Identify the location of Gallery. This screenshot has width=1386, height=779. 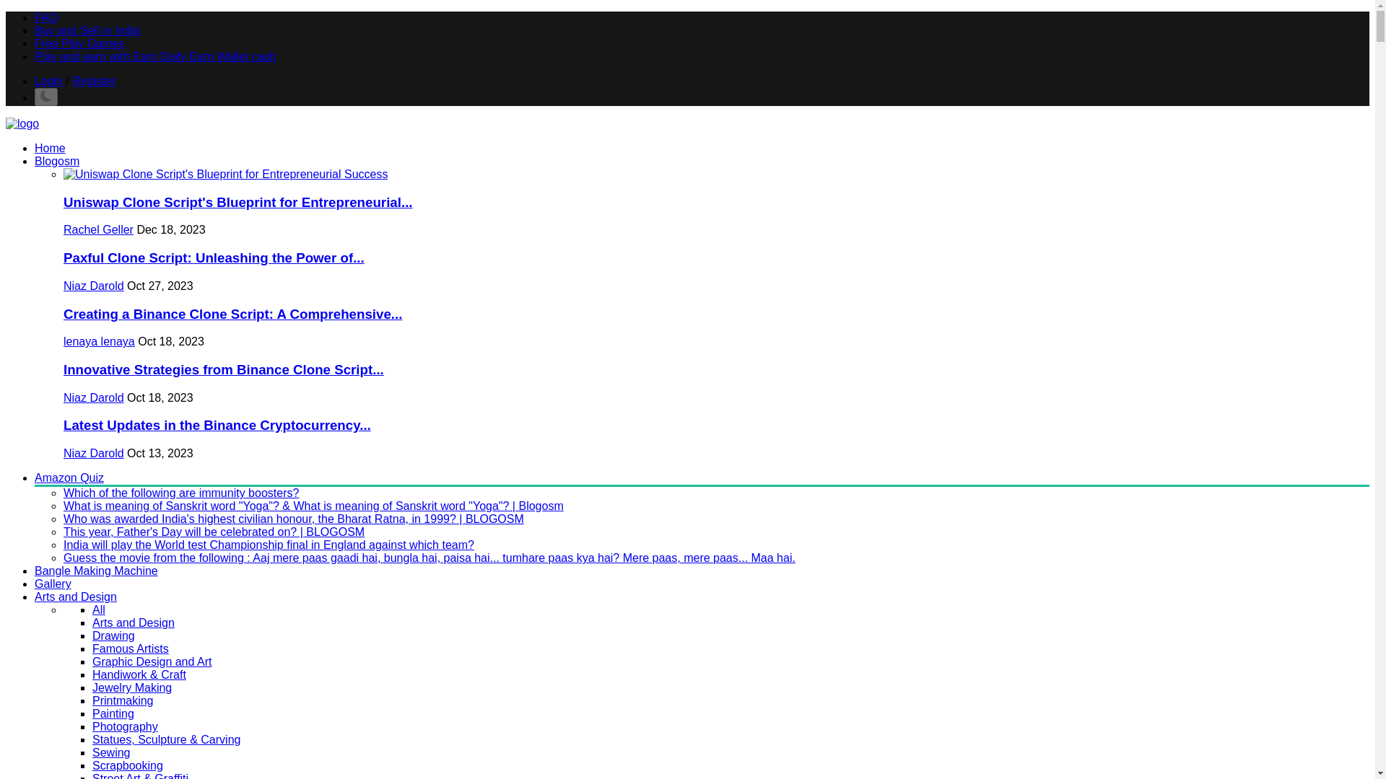
(53, 584).